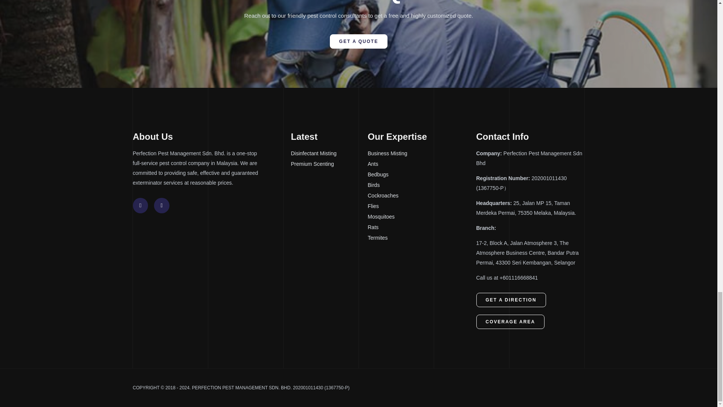  Describe the element at coordinates (421, 154) in the screenshot. I see `Business Misting` at that location.